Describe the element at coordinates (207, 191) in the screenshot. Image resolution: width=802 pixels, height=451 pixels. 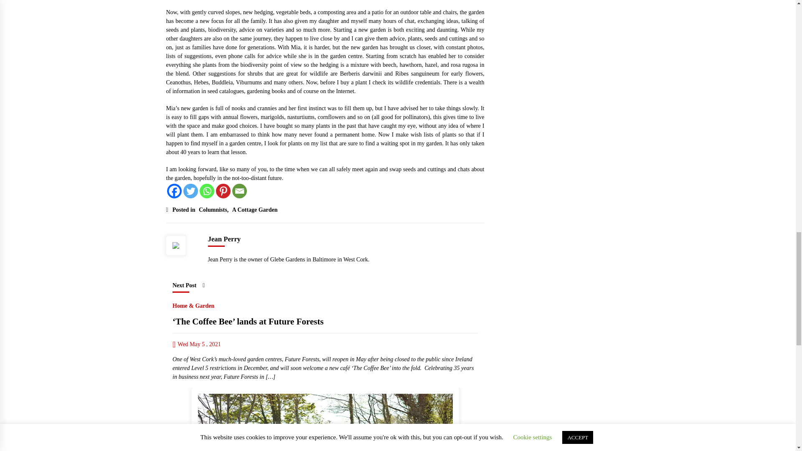
I see `Whatsapp` at that location.